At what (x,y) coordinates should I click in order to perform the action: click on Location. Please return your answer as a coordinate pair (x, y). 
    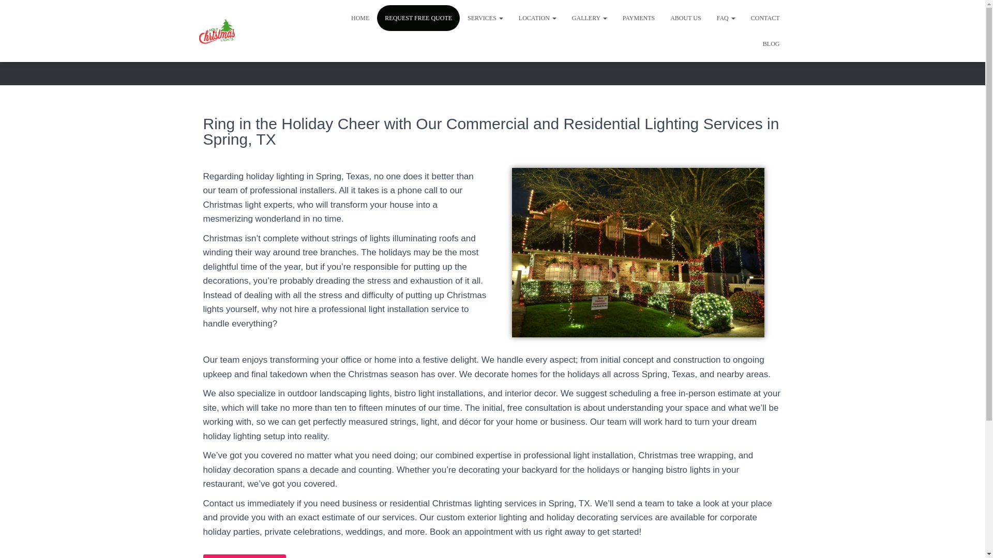
    Looking at the image, I should click on (537, 18).